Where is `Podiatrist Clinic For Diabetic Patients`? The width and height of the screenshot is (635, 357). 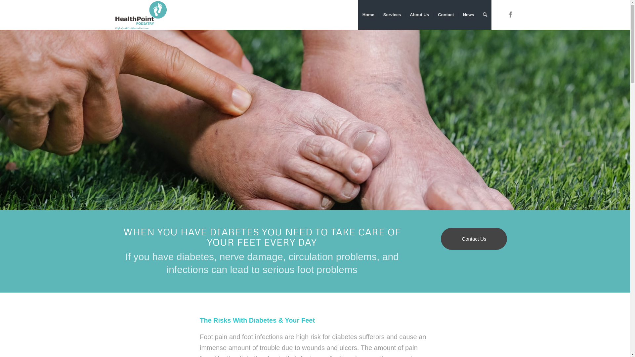
Podiatrist Clinic For Diabetic Patients is located at coordinates (315, 120).